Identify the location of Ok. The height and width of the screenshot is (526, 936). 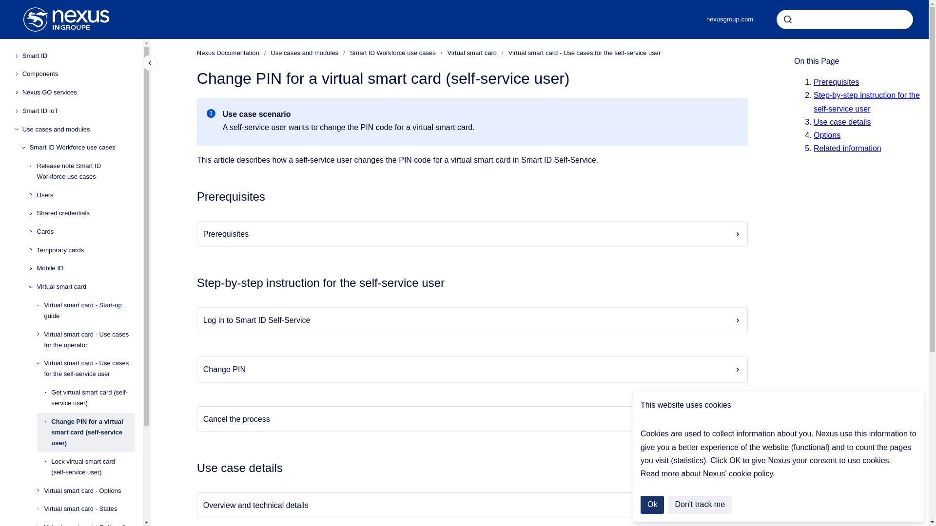
(652, 505).